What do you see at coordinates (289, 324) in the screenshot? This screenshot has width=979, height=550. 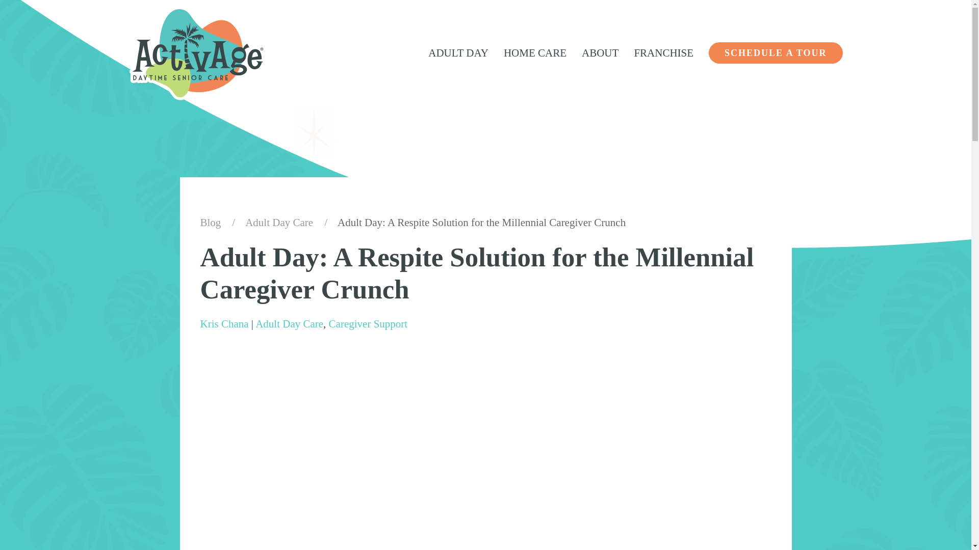 I see `Adult Day Care` at bounding box center [289, 324].